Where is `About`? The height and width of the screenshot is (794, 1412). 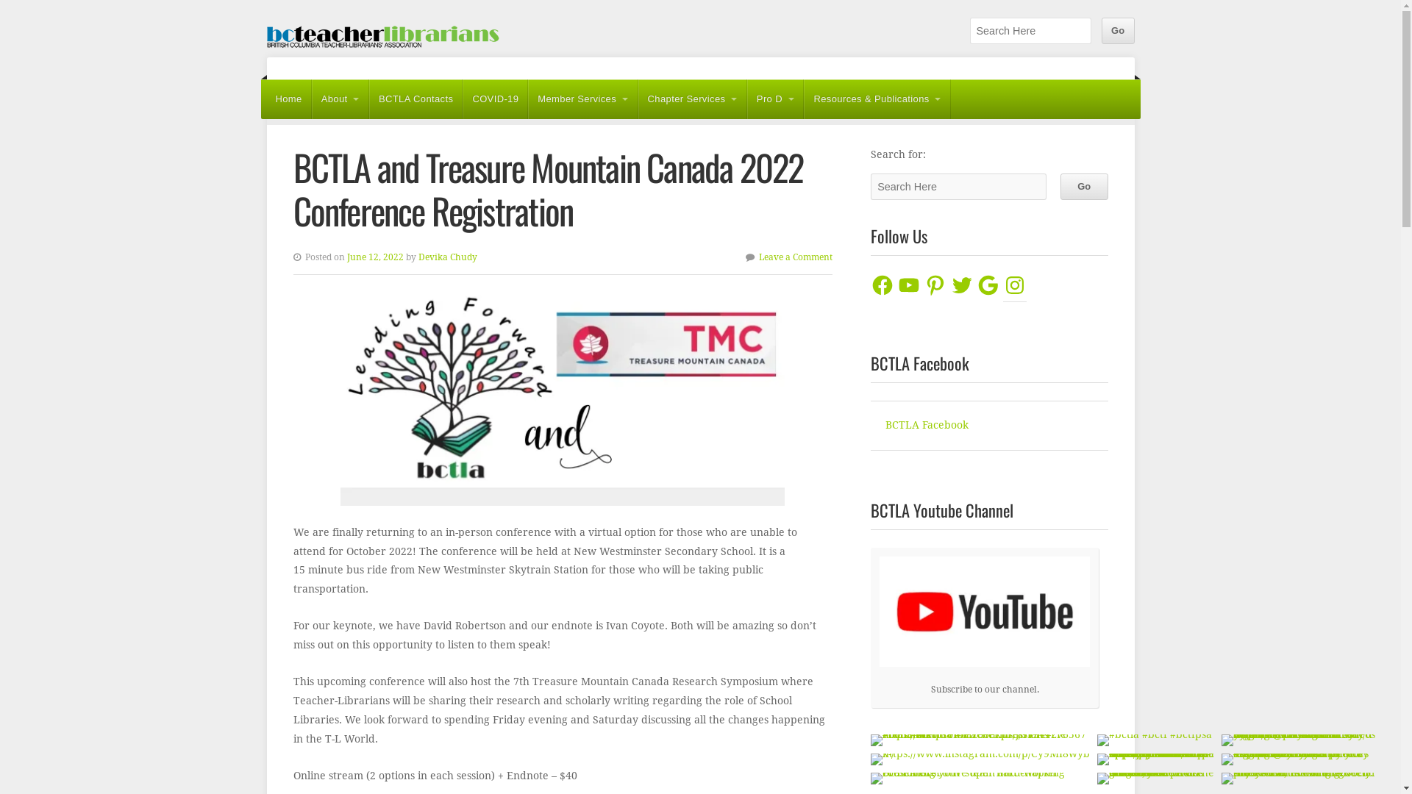
About is located at coordinates (340, 99).